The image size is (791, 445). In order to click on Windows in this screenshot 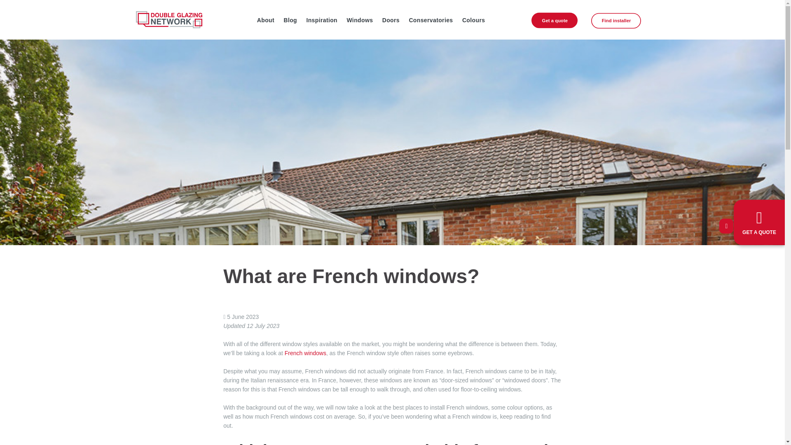, I will do `click(359, 20)`.